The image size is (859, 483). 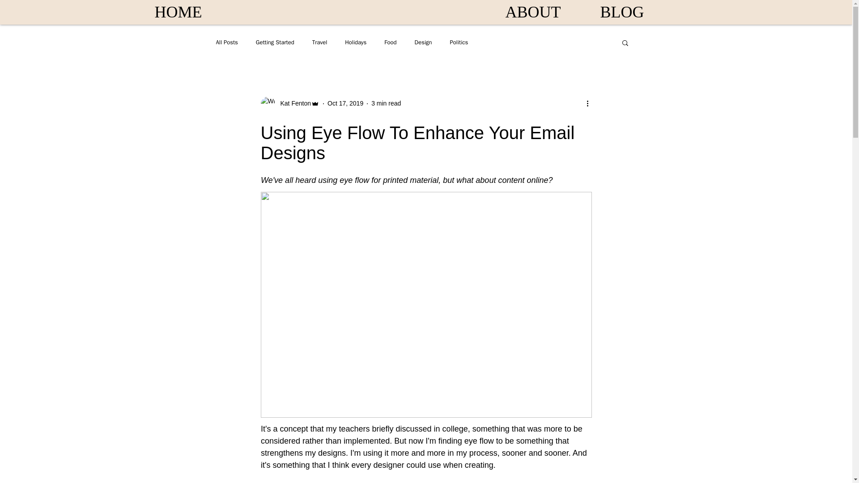 I want to click on Holidays, so click(x=356, y=42).